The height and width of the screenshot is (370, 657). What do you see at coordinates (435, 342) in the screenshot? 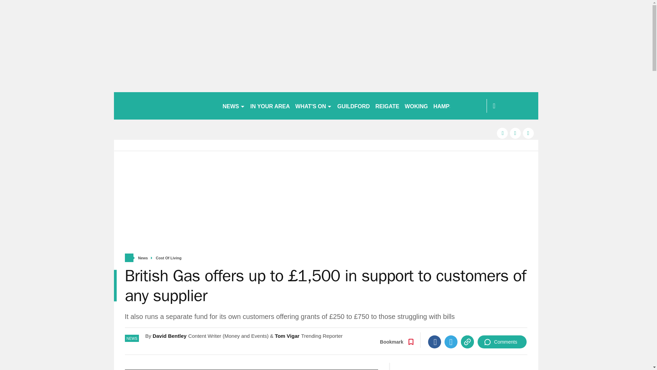
I see `Facebook` at bounding box center [435, 342].